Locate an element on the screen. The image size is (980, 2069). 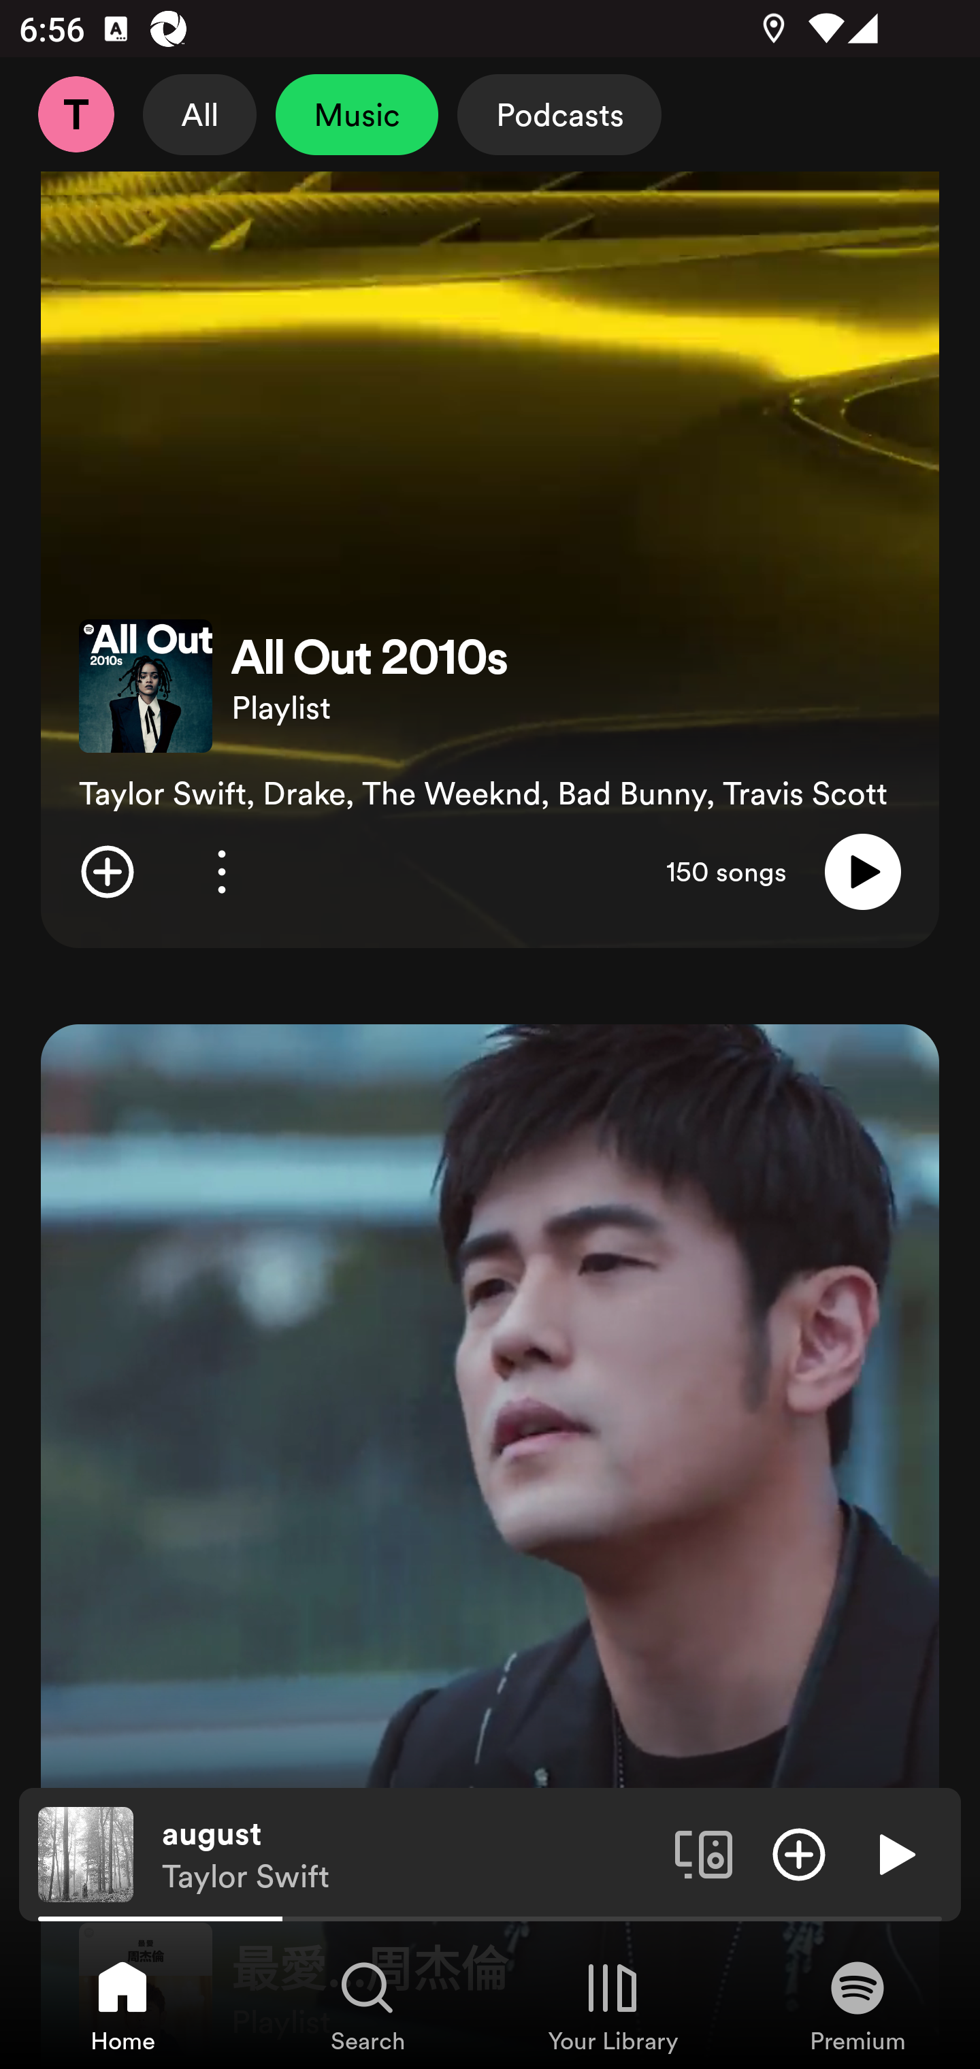
Music Unselect Music is located at coordinates (357, 114).